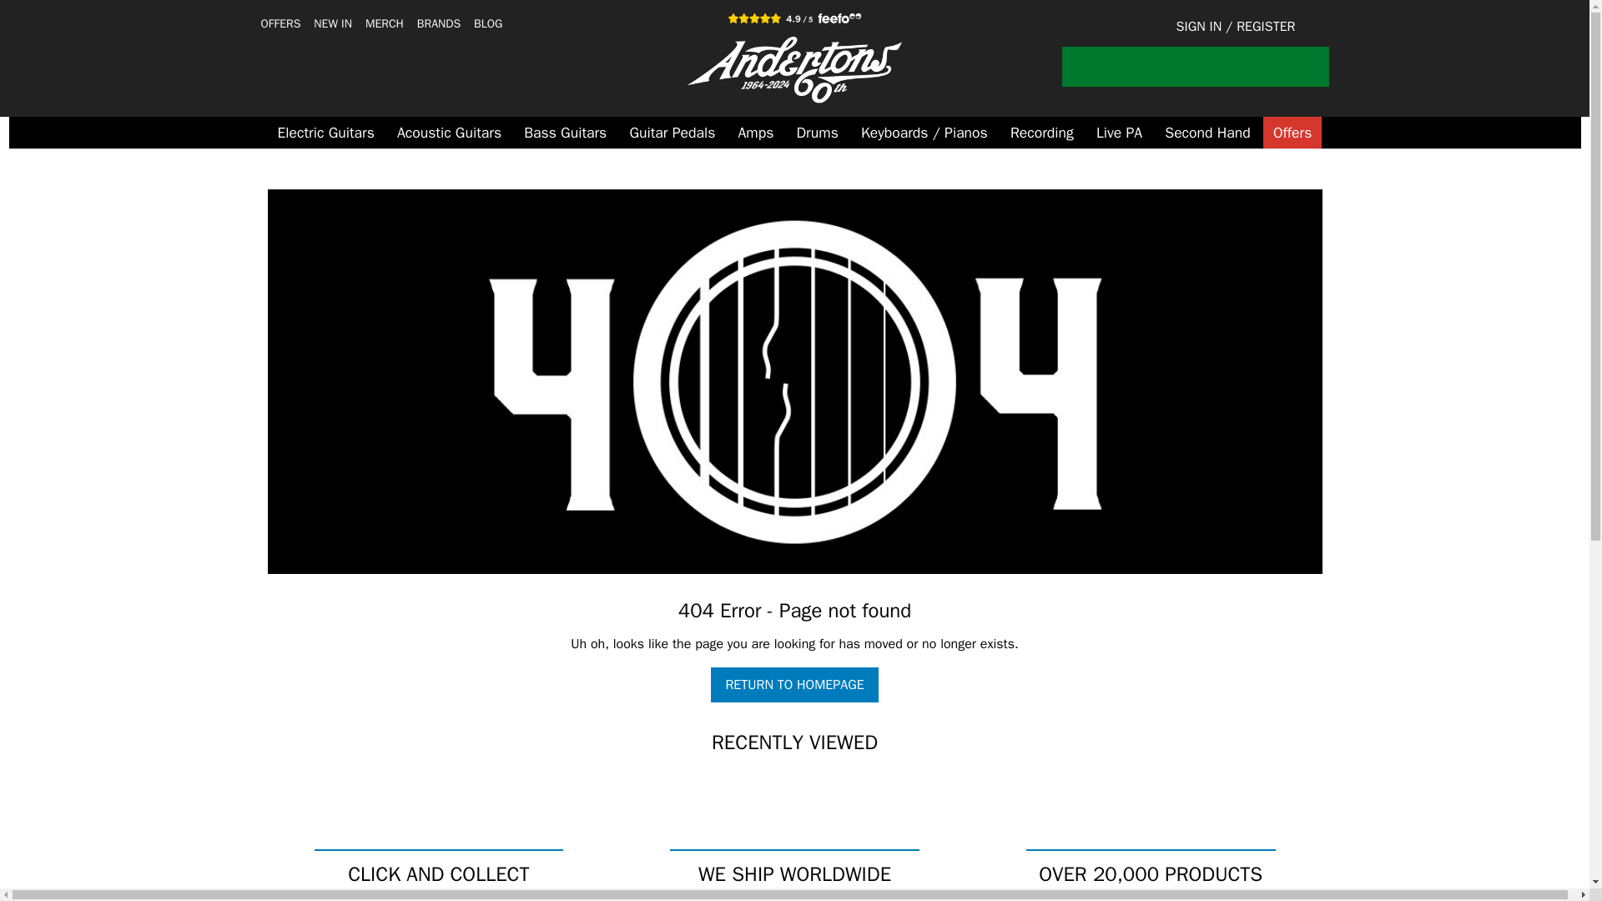 The width and height of the screenshot is (1602, 901). I want to click on OFFERS, so click(280, 23).